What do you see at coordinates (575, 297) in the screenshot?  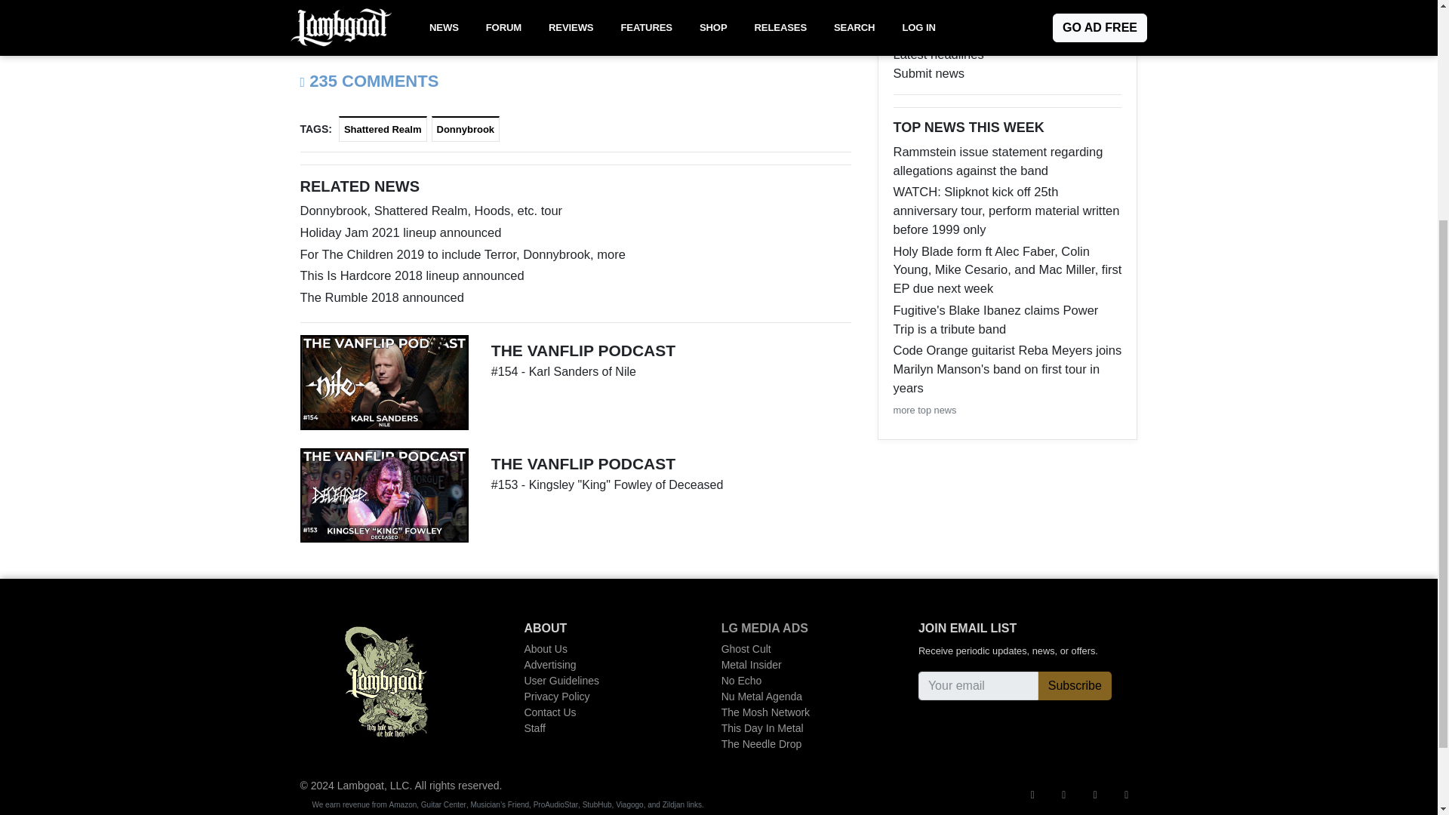 I see `The Rumble 2018 announced` at bounding box center [575, 297].